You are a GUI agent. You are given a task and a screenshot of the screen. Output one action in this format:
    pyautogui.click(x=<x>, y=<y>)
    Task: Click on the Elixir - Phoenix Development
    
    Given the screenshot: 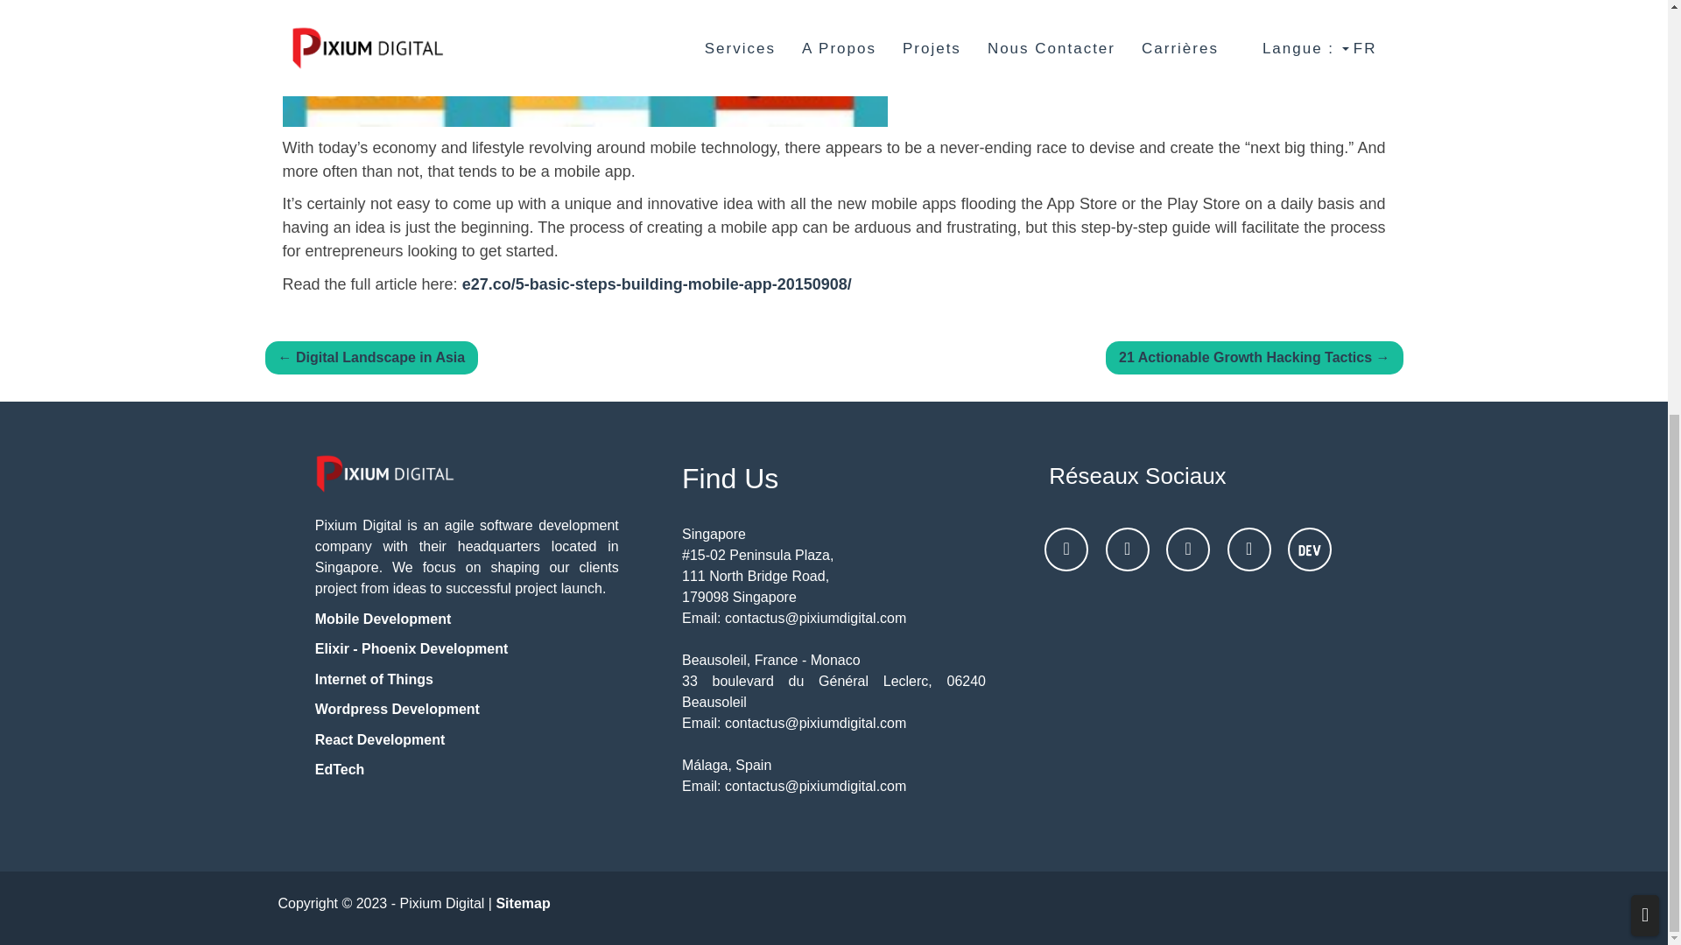 What is the action you would take?
    pyautogui.click(x=411, y=648)
    